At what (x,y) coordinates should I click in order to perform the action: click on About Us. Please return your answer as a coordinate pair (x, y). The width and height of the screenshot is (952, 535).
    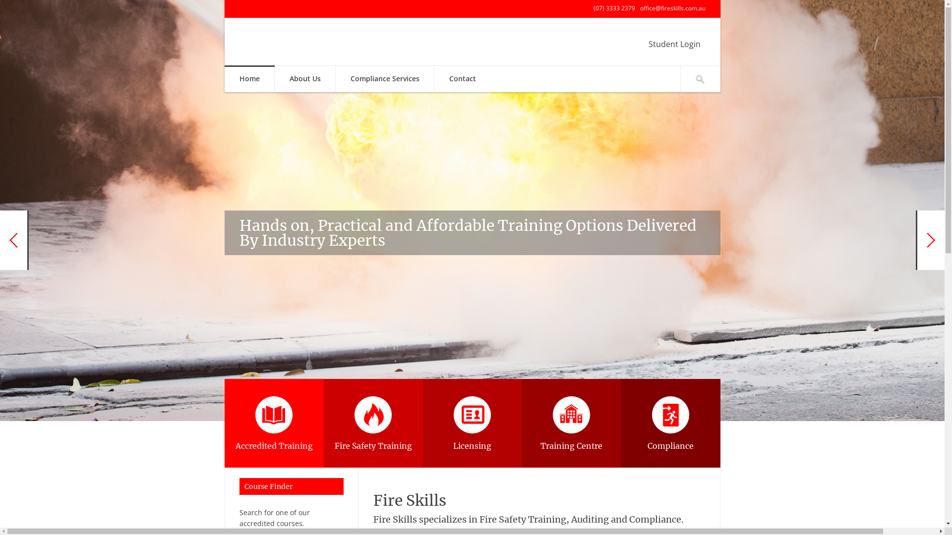
    Looking at the image, I should click on (305, 79).